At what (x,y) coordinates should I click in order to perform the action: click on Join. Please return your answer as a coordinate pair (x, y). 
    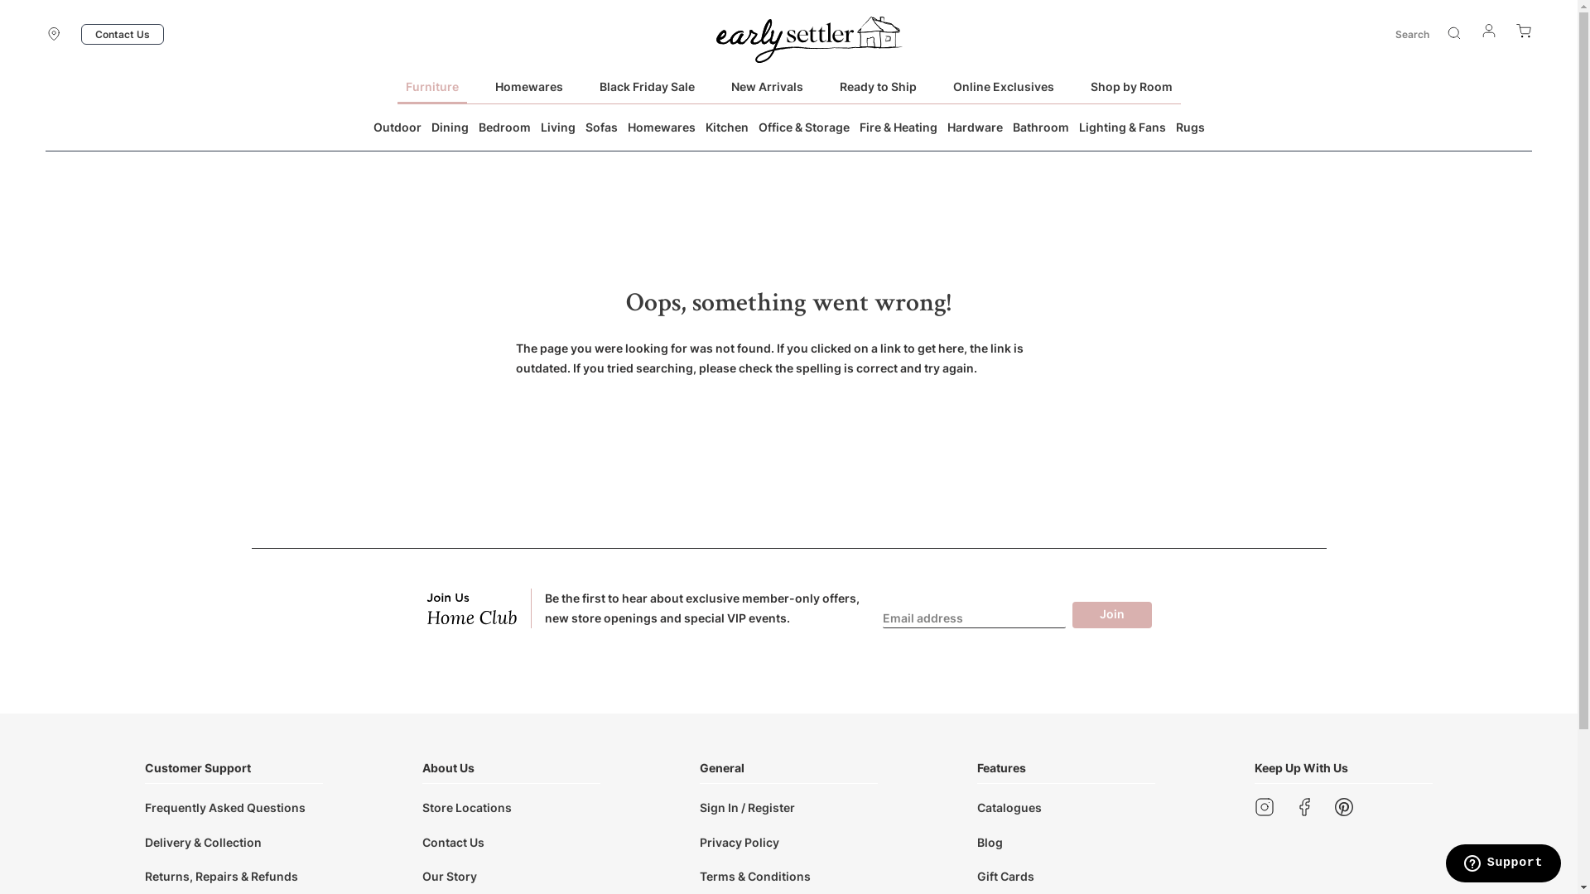
    Looking at the image, I should click on (1111, 614).